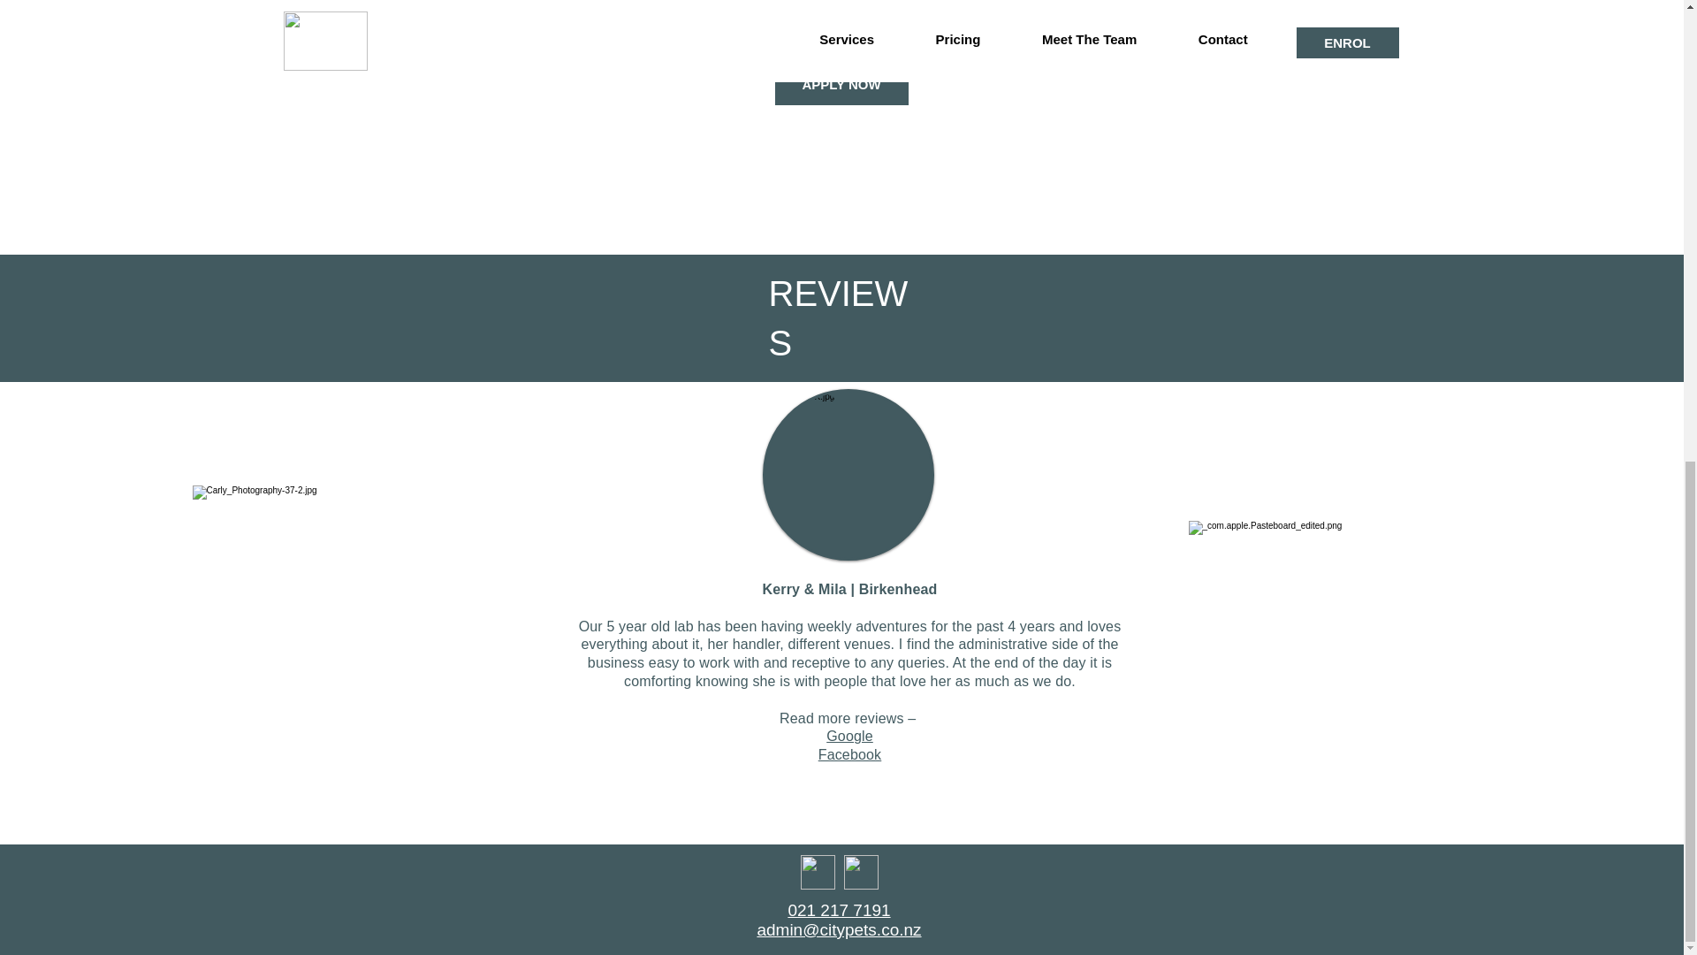  Describe the element at coordinates (850, 736) in the screenshot. I see `Google` at that location.